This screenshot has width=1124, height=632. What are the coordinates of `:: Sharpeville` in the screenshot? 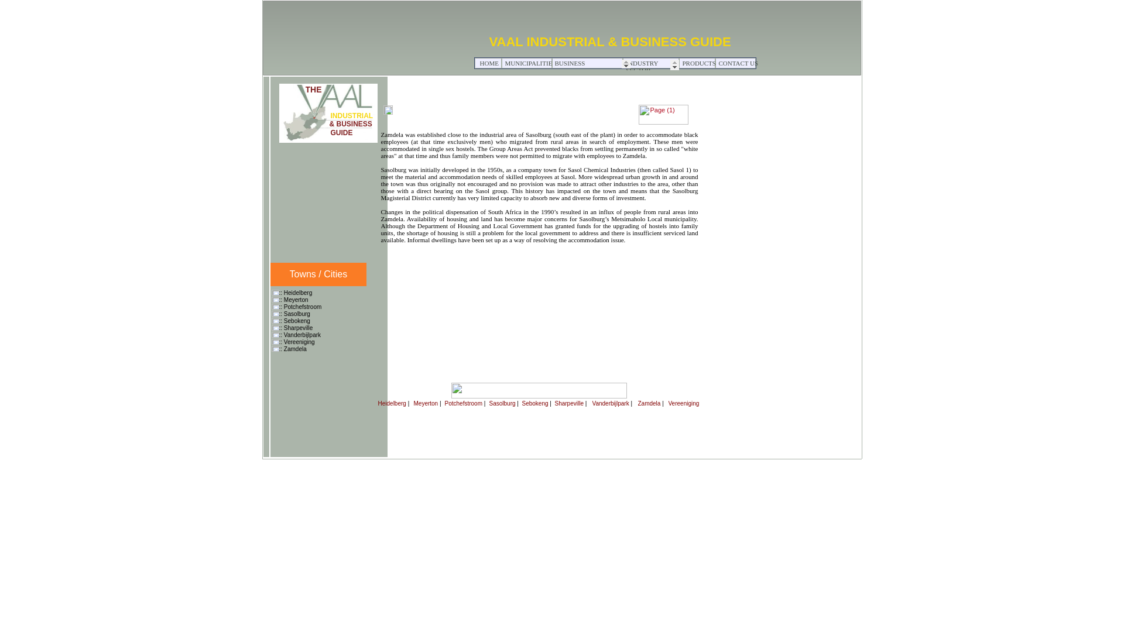 It's located at (295, 328).